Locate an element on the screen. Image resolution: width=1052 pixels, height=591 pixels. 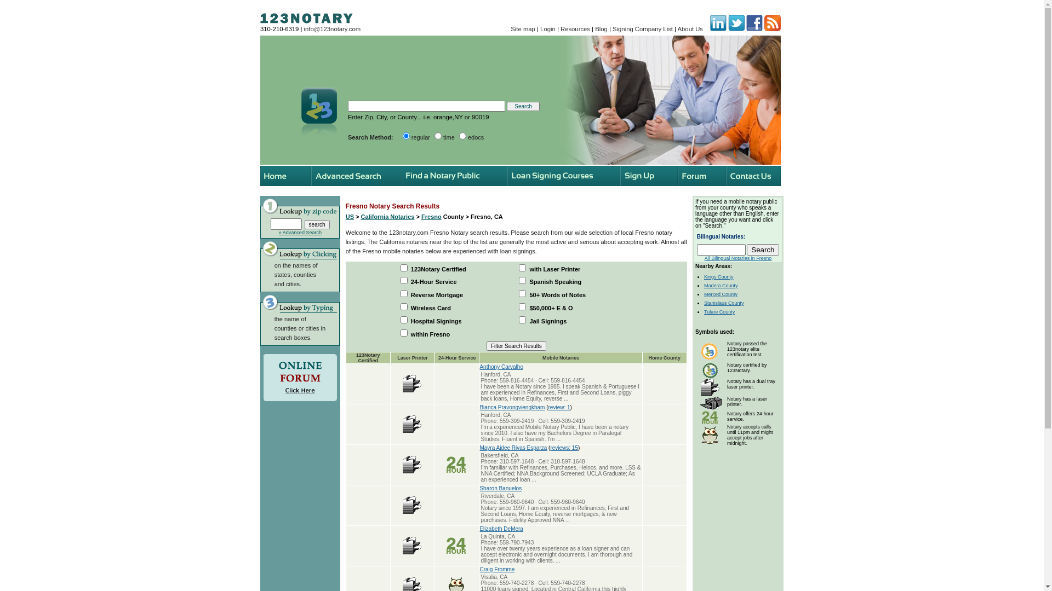
Blog is located at coordinates (602, 29).